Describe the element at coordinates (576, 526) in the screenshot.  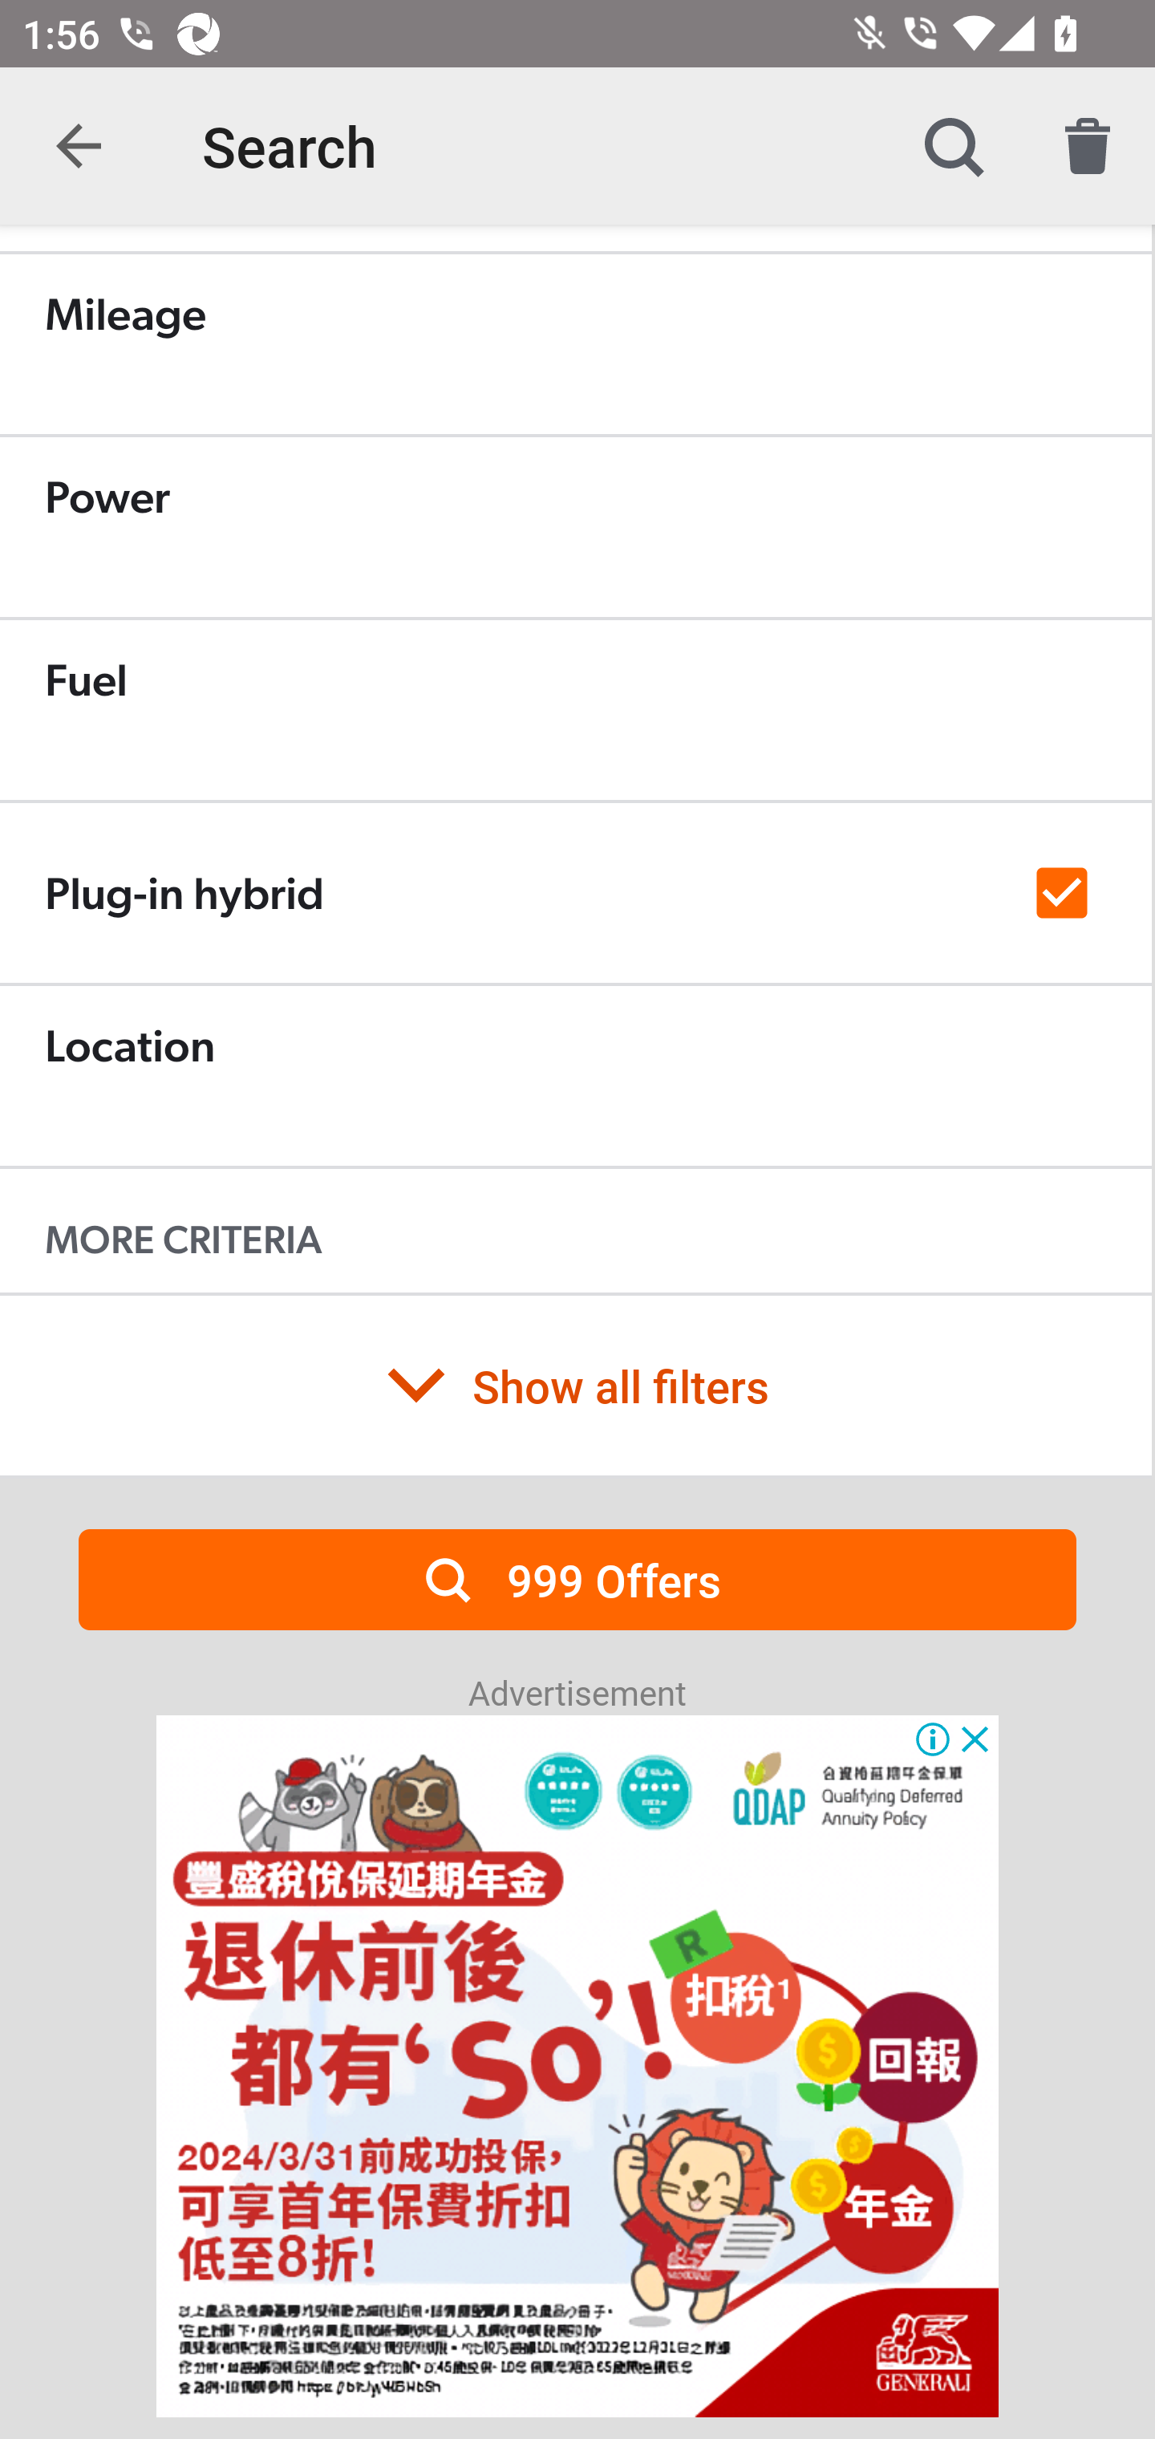
I see `Power` at that location.